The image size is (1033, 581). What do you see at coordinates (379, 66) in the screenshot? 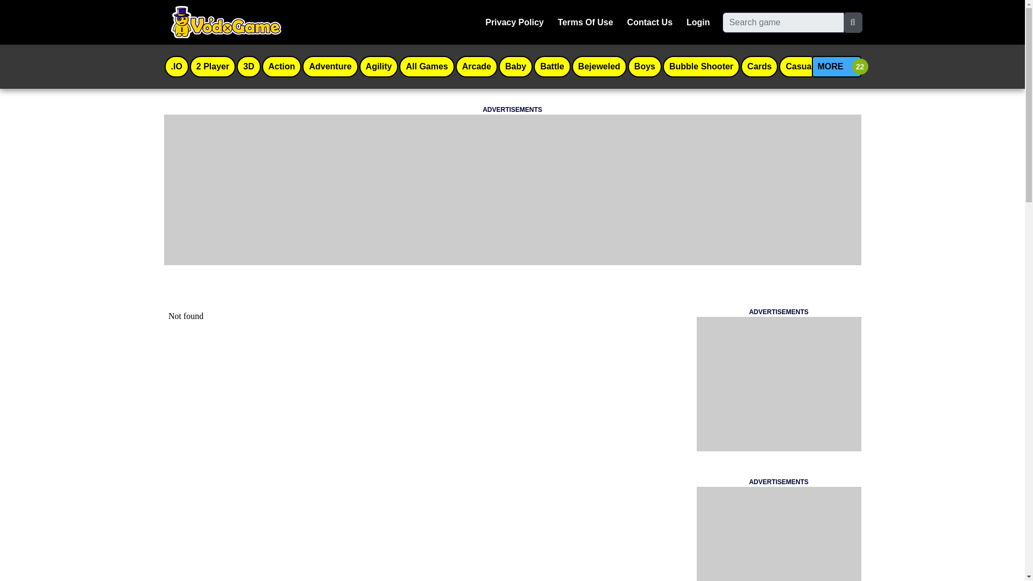
I see `Agility` at bounding box center [379, 66].